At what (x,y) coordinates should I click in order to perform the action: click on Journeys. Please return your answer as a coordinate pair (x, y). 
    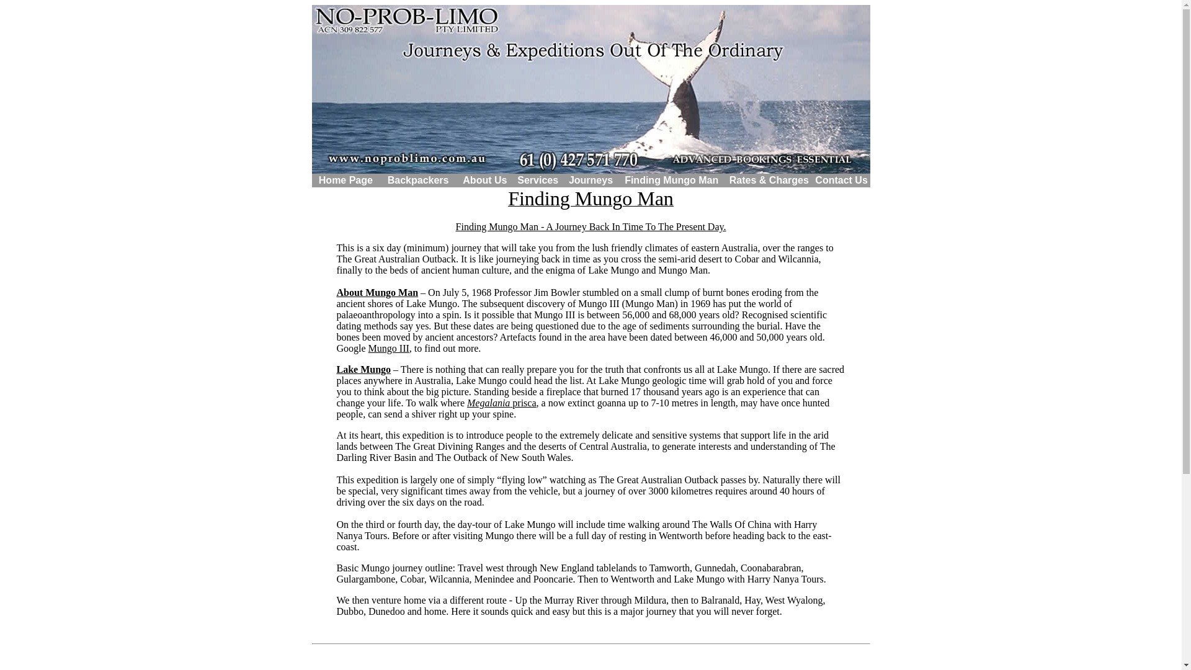
    Looking at the image, I should click on (591, 180).